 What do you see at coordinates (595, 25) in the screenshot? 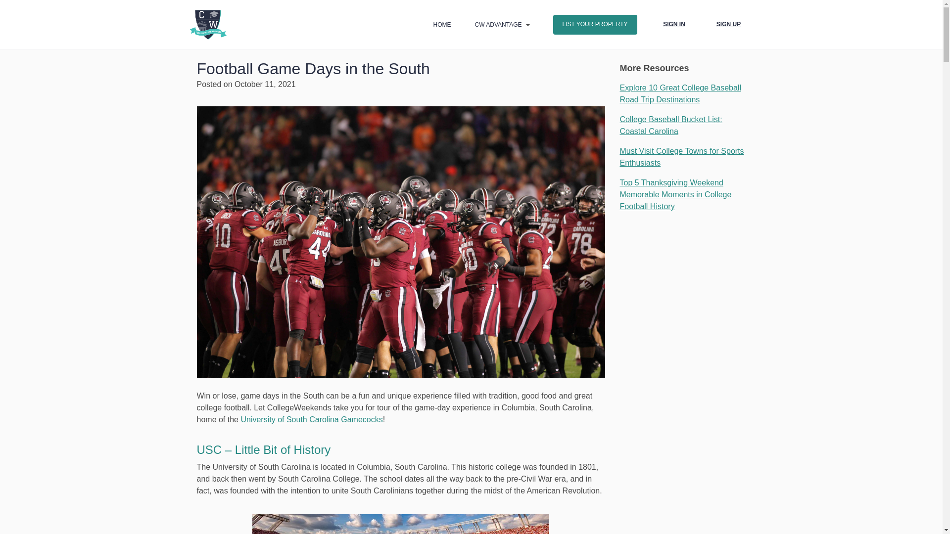
I see `LIST YOUR PROPERTY` at bounding box center [595, 25].